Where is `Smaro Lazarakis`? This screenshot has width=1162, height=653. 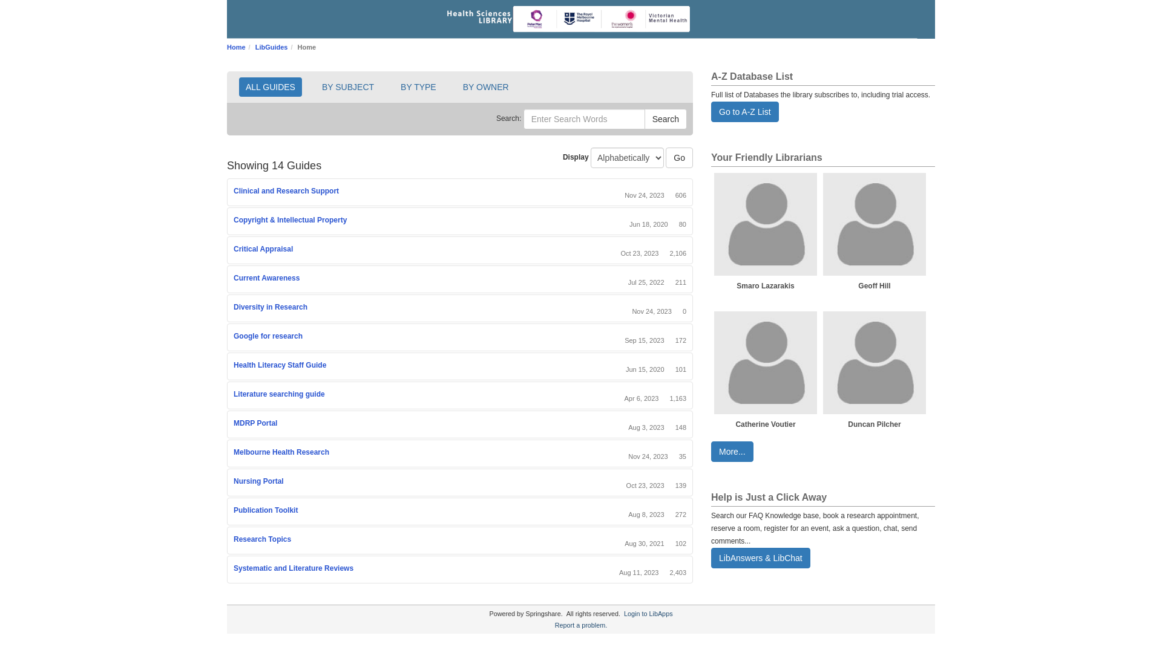
Smaro Lazarakis is located at coordinates (766, 232).